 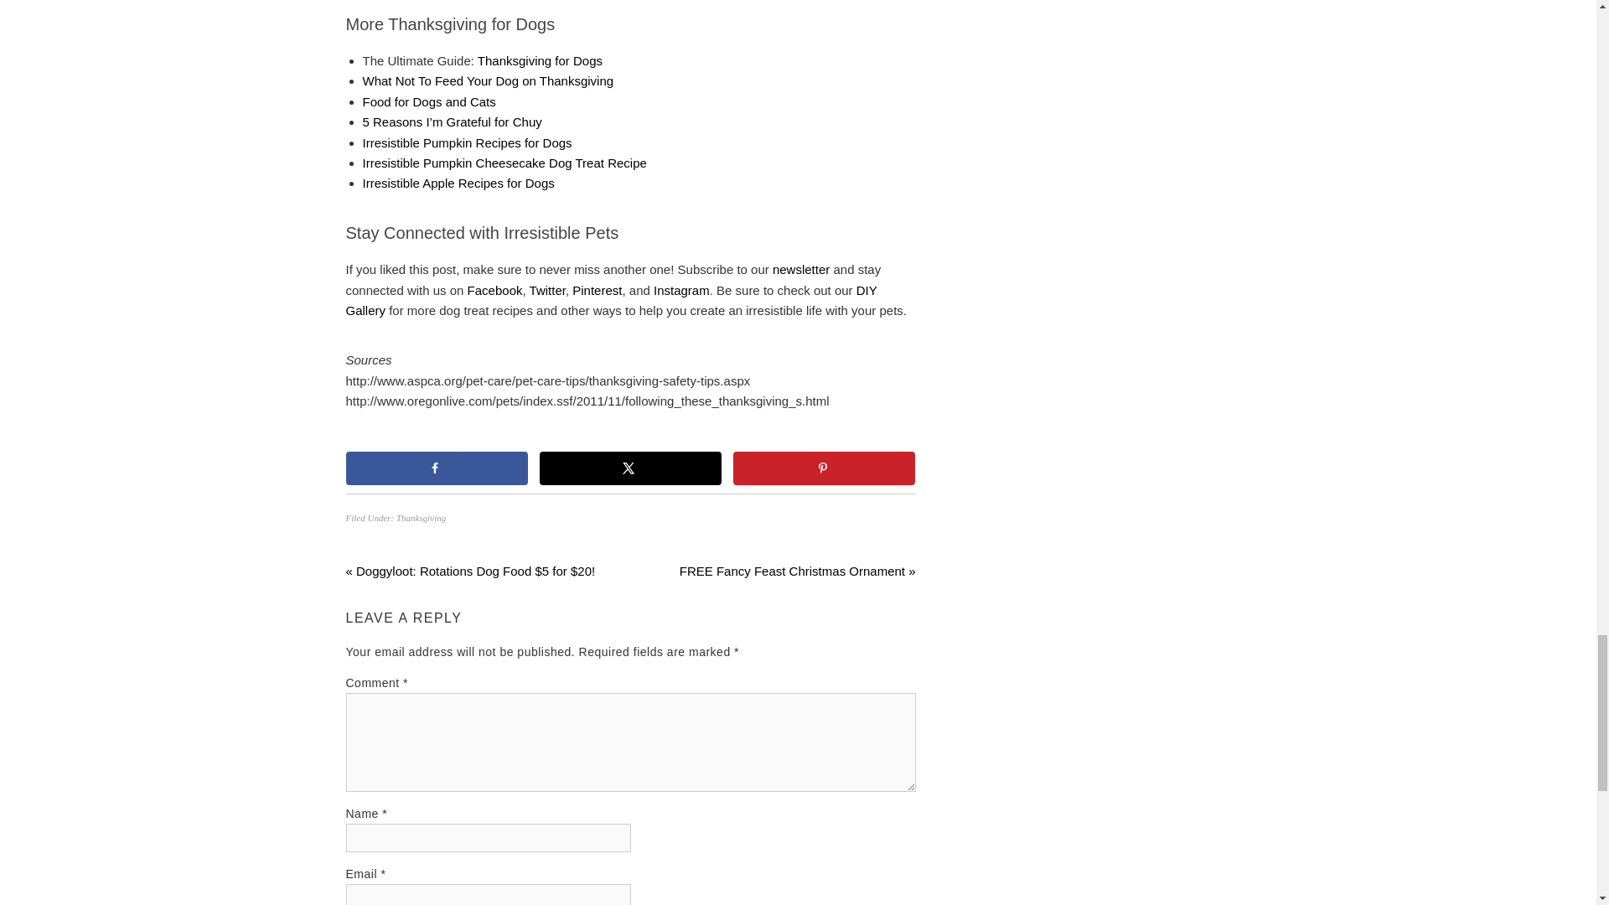 I want to click on Facebook, so click(x=495, y=290).